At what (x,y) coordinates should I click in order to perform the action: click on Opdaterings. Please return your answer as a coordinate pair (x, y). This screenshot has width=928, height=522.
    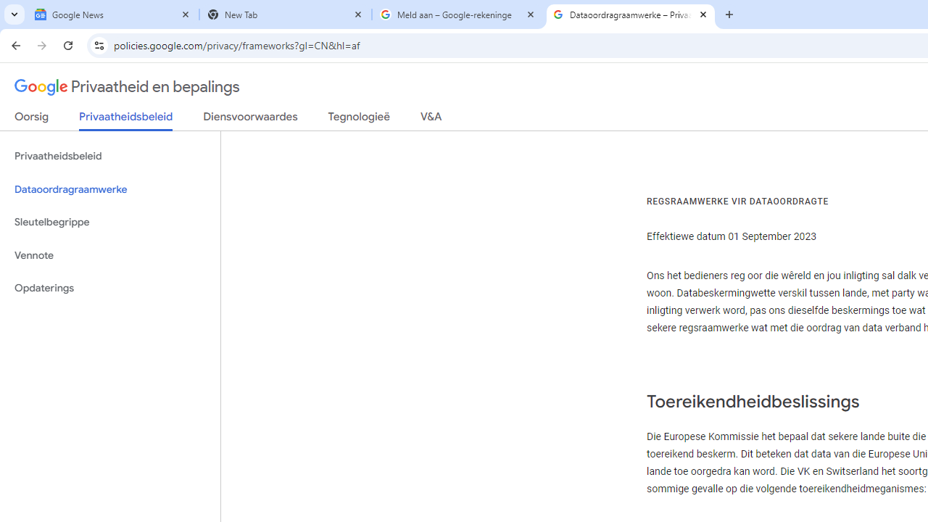
    Looking at the image, I should click on (110, 289).